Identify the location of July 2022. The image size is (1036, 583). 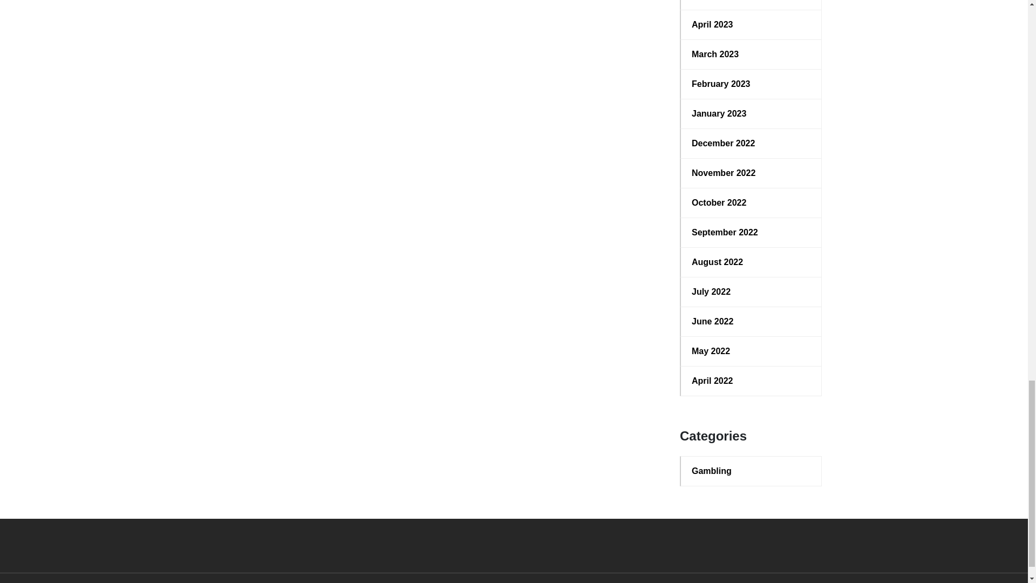
(751, 291).